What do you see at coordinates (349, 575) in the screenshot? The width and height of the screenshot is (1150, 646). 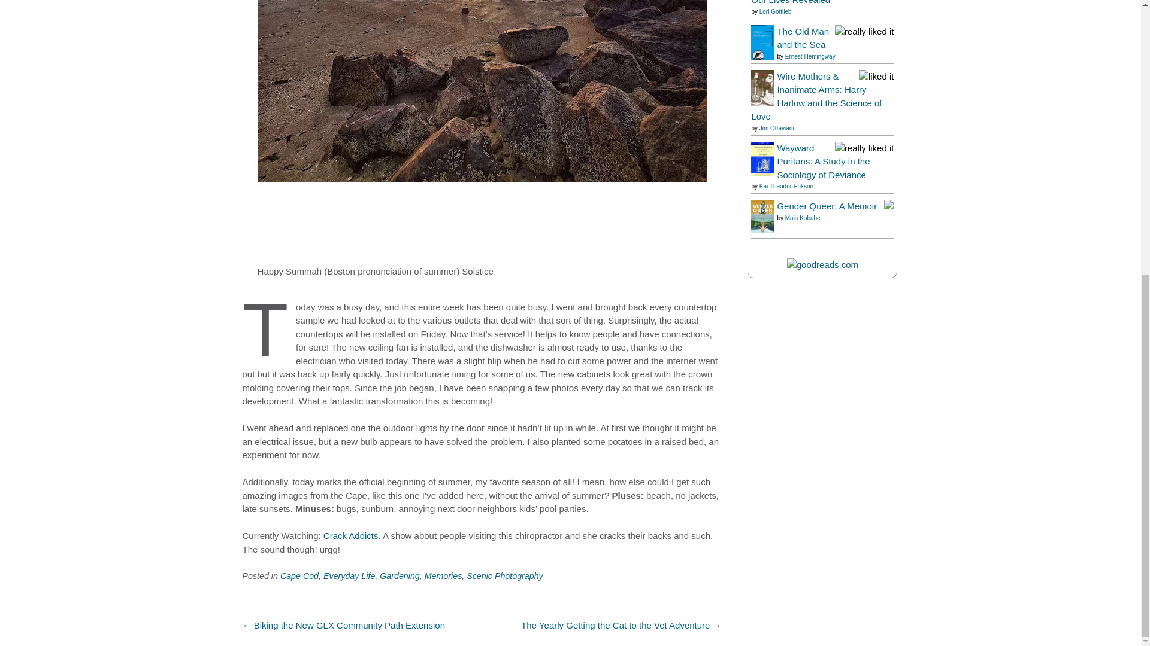 I see `Everyday Life` at bounding box center [349, 575].